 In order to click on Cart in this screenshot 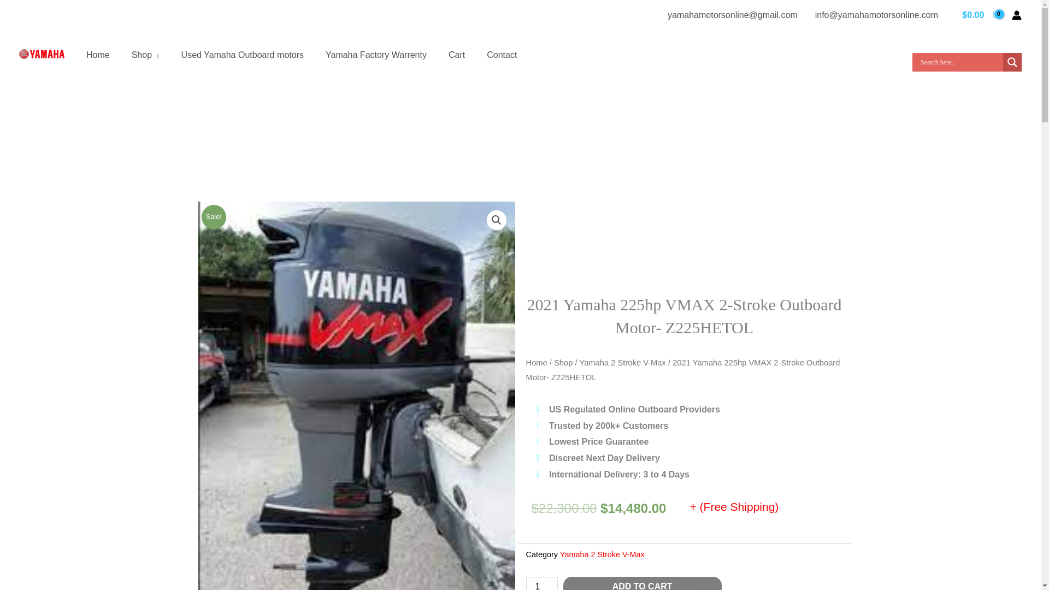, I will do `click(457, 55)`.